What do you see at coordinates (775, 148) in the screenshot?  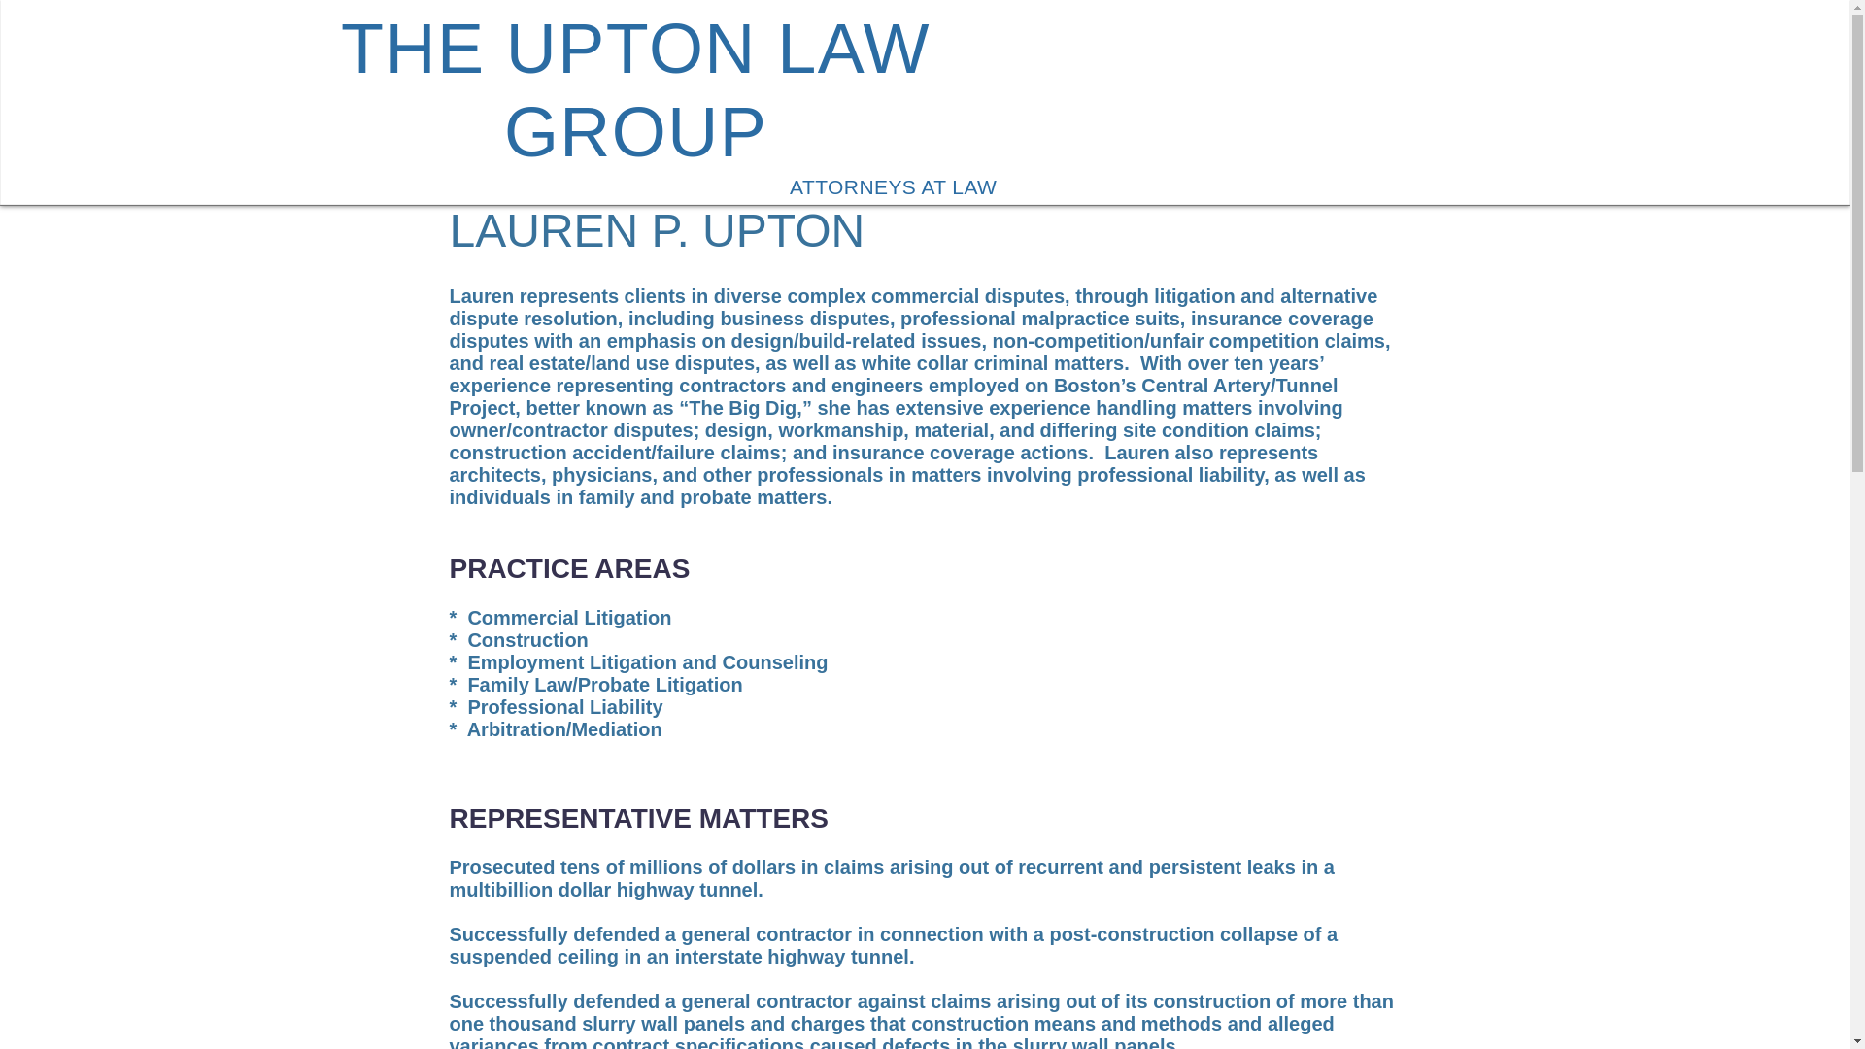 I see `OUR PRACTICES` at bounding box center [775, 148].